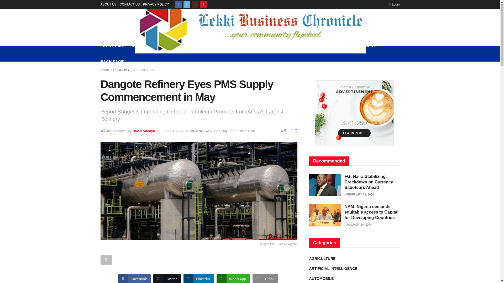 The image size is (504, 283). What do you see at coordinates (108, 4) in the screenshot?
I see `ABOUT US` at bounding box center [108, 4].